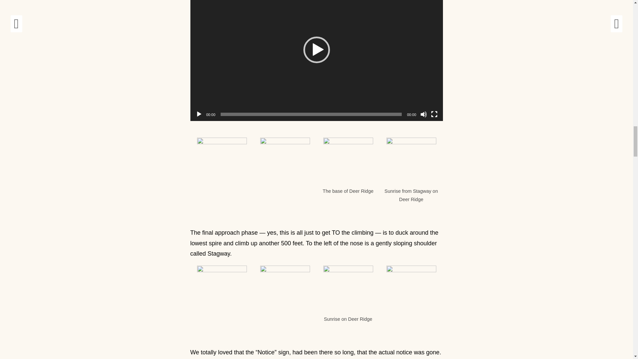 The height and width of the screenshot is (359, 638). What do you see at coordinates (199, 114) in the screenshot?
I see `Play` at bounding box center [199, 114].